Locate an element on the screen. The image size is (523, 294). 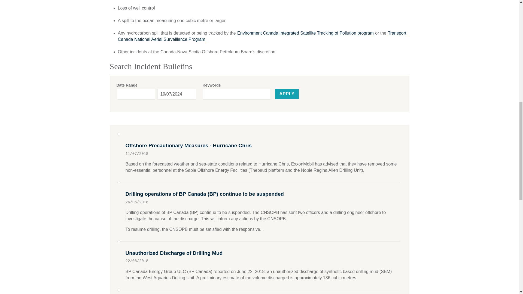
Apply is located at coordinates (287, 94).